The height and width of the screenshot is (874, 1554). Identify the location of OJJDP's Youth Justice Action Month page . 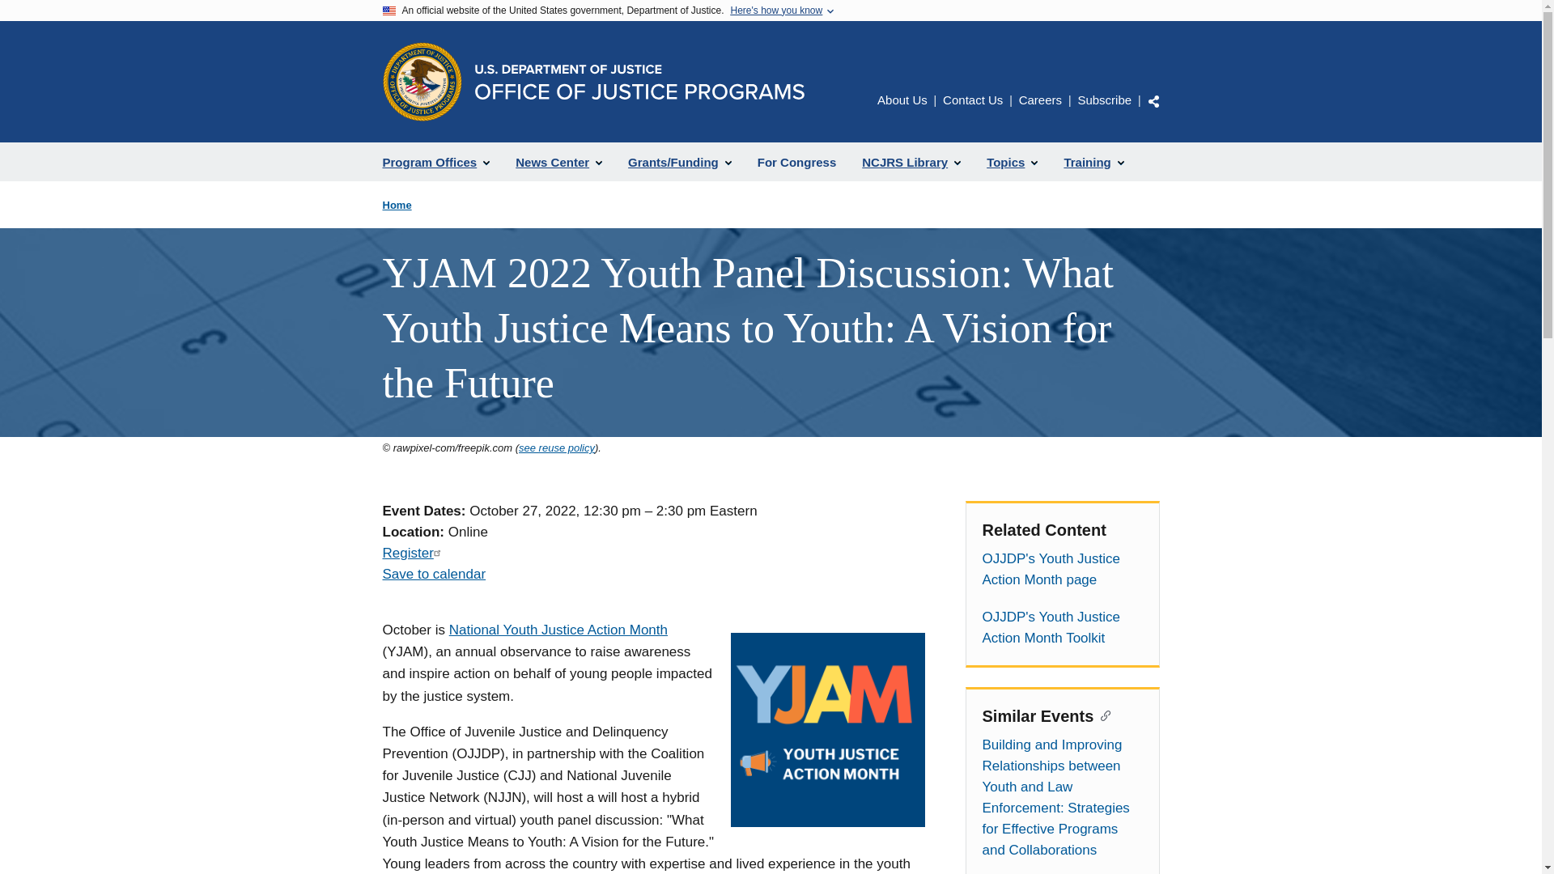
(1062, 570).